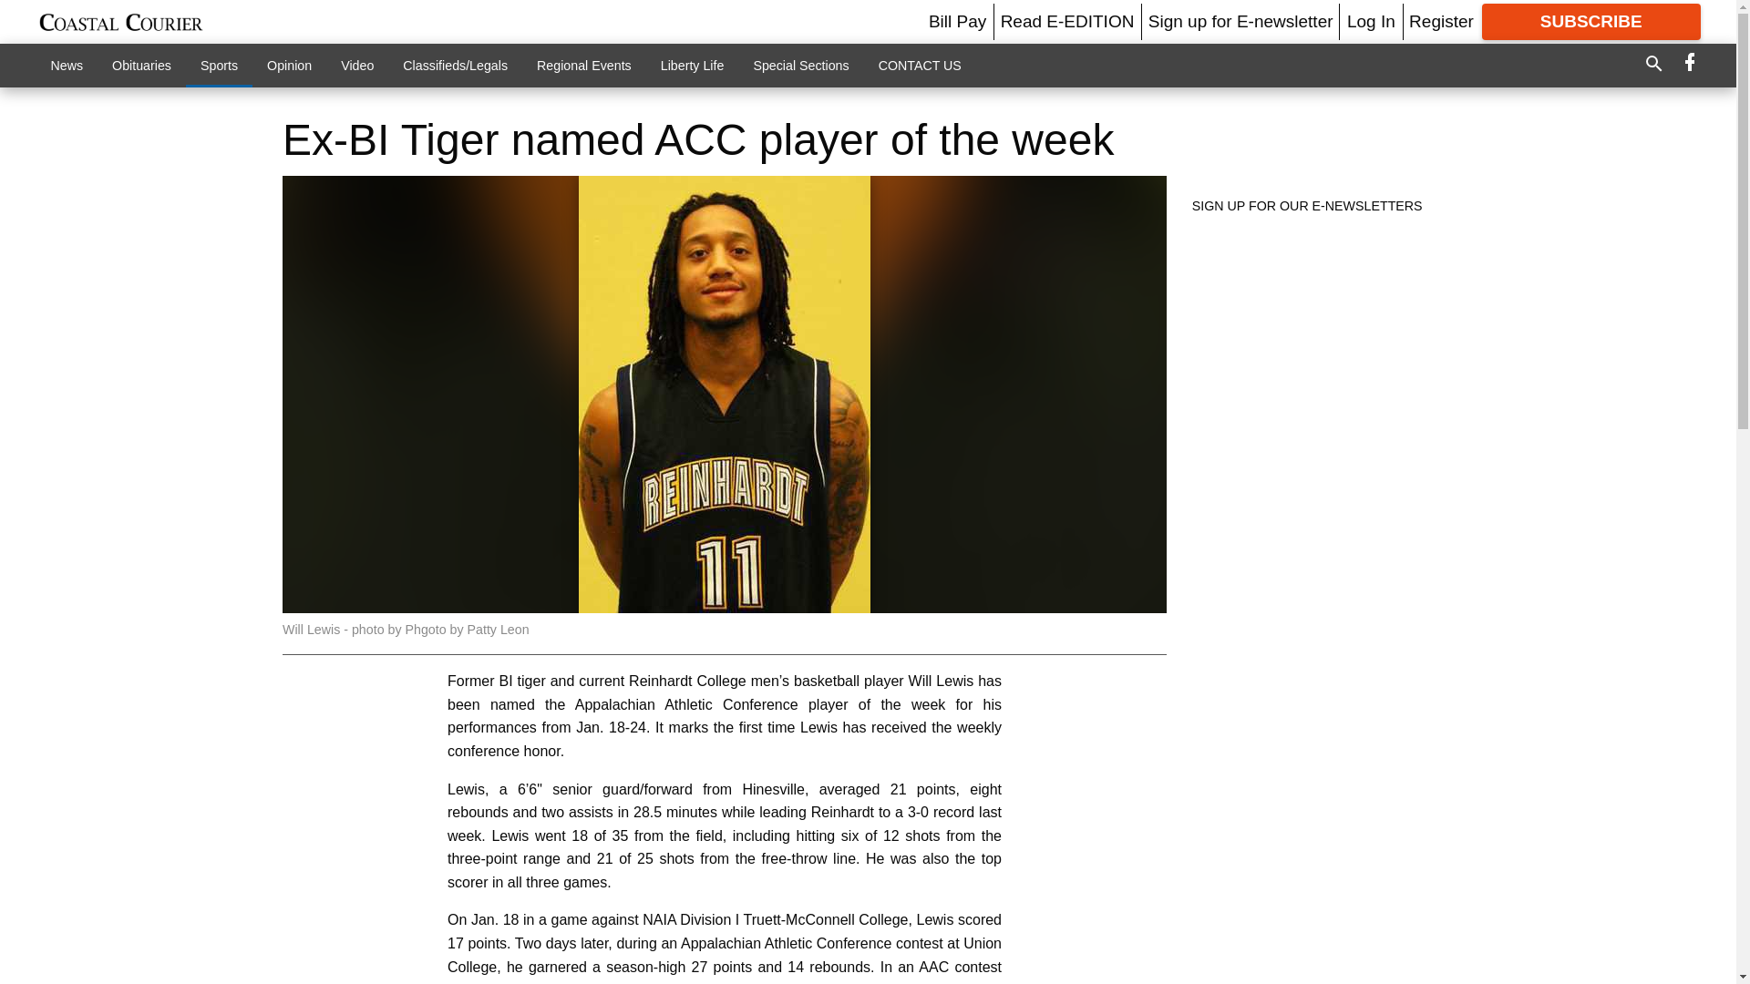  What do you see at coordinates (141, 65) in the screenshot?
I see `Obituaries` at bounding box center [141, 65].